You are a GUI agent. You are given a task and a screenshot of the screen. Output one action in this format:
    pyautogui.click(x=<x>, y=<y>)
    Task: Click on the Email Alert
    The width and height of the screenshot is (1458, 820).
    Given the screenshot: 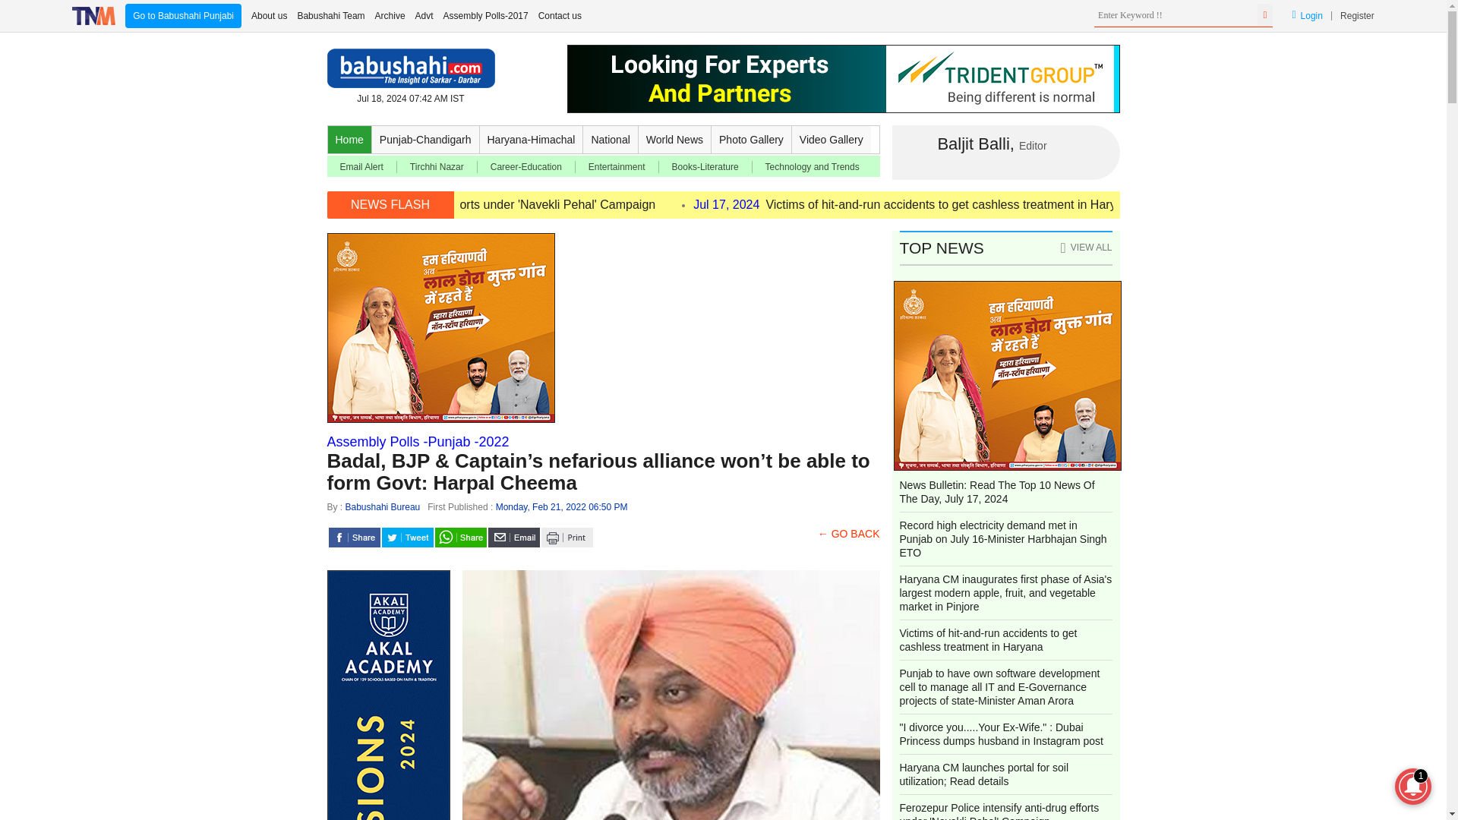 What is the action you would take?
    pyautogui.click(x=361, y=166)
    